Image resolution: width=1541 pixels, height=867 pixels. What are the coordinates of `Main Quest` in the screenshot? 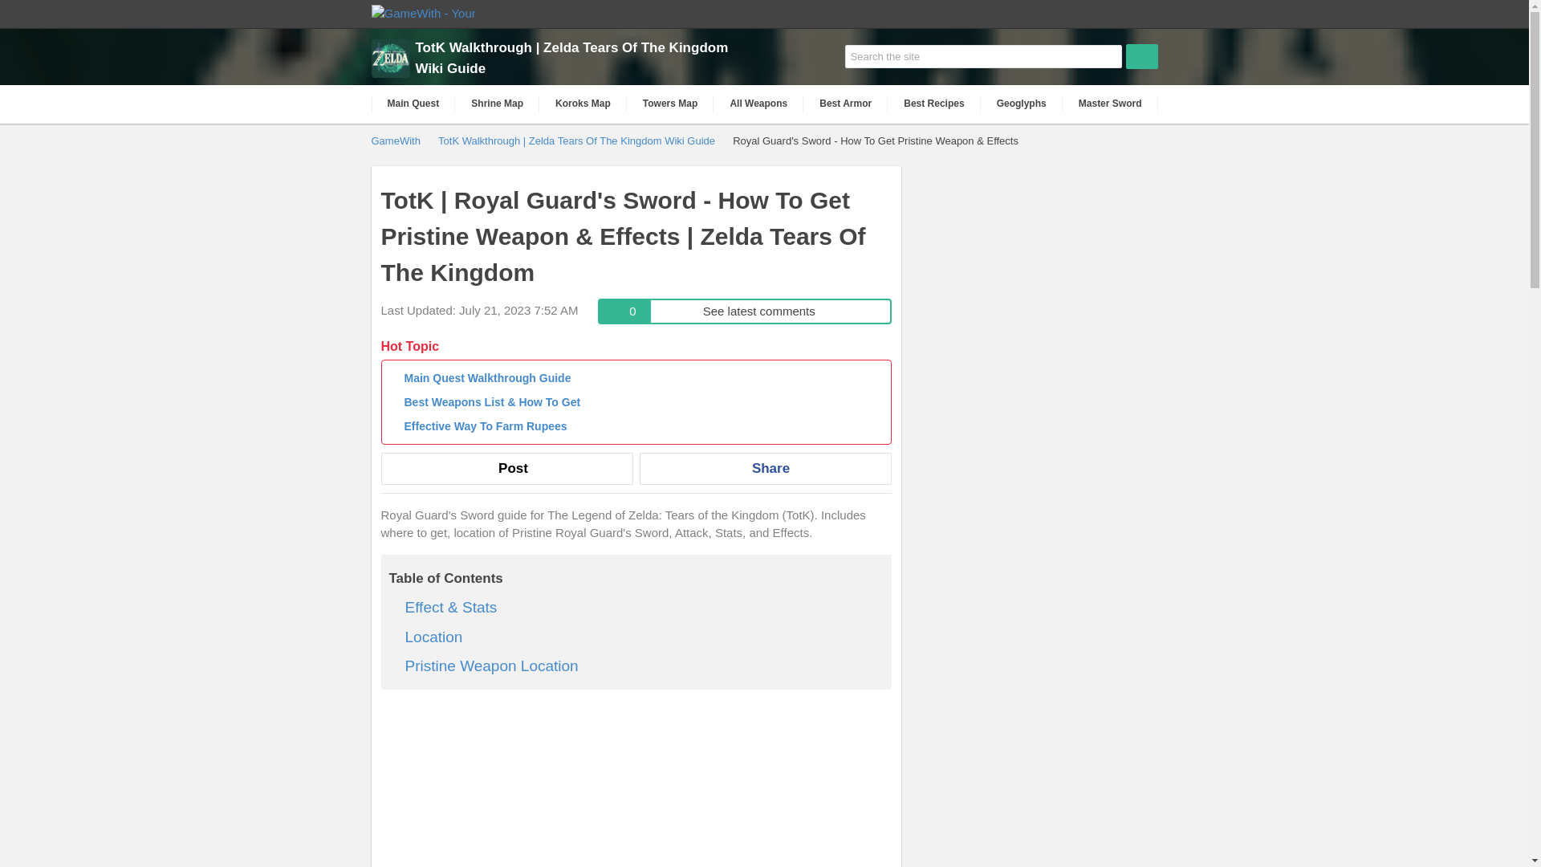 It's located at (1111, 104).